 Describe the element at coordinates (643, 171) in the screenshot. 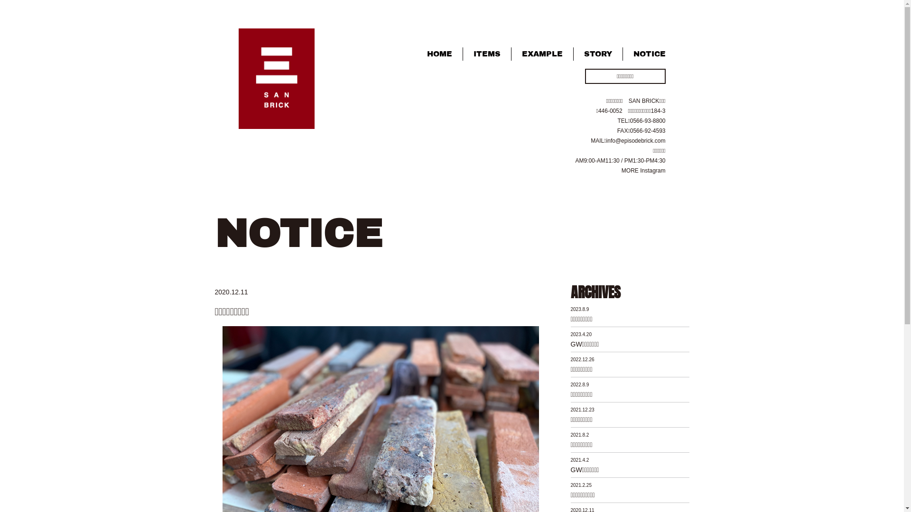

I see `MORE Instagram` at that location.